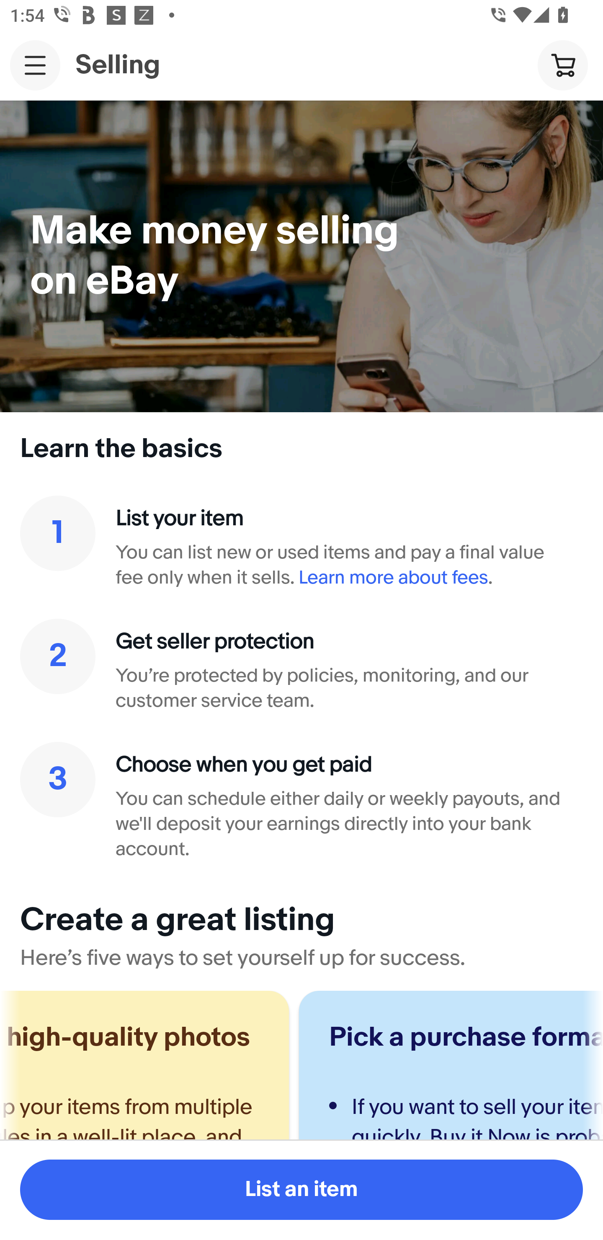 The image size is (603, 1240). Describe the element at coordinates (35, 65) in the screenshot. I see `Main navigation, open` at that location.